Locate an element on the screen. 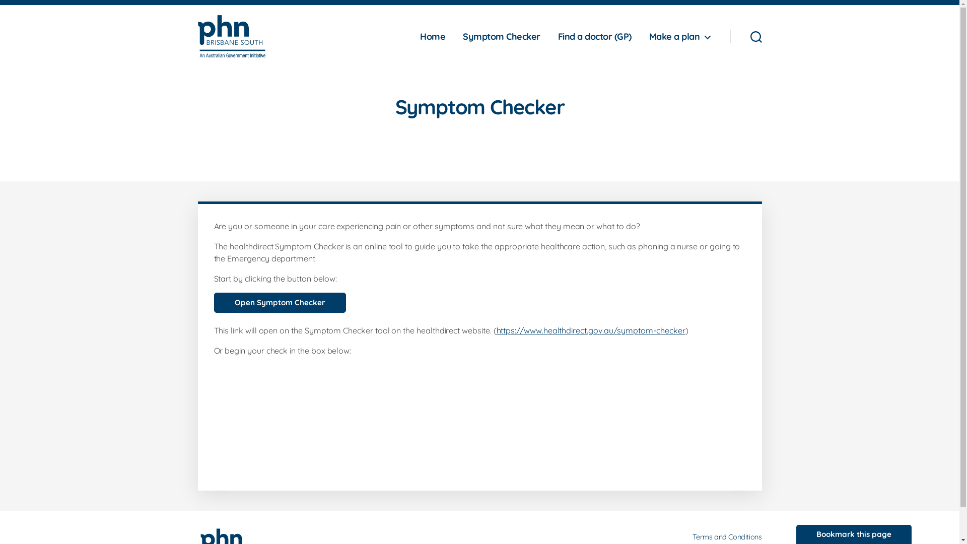 This screenshot has width=967, height=544. https://www.healthdirect.gov.au/symptom-checker is located at coordinates (591, 330).